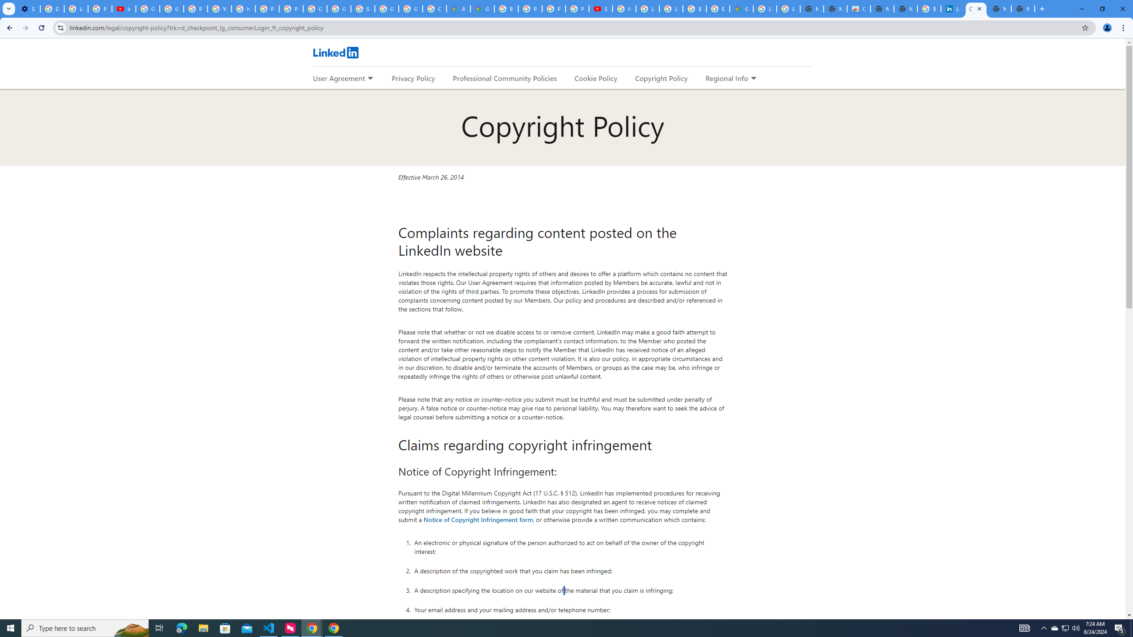 Image resolution: width=1133 pixels, height=637 pixels. Describe the element at coordinates (243, 9) in the screenshot. I see `https://scholar.google.com/` at that location.